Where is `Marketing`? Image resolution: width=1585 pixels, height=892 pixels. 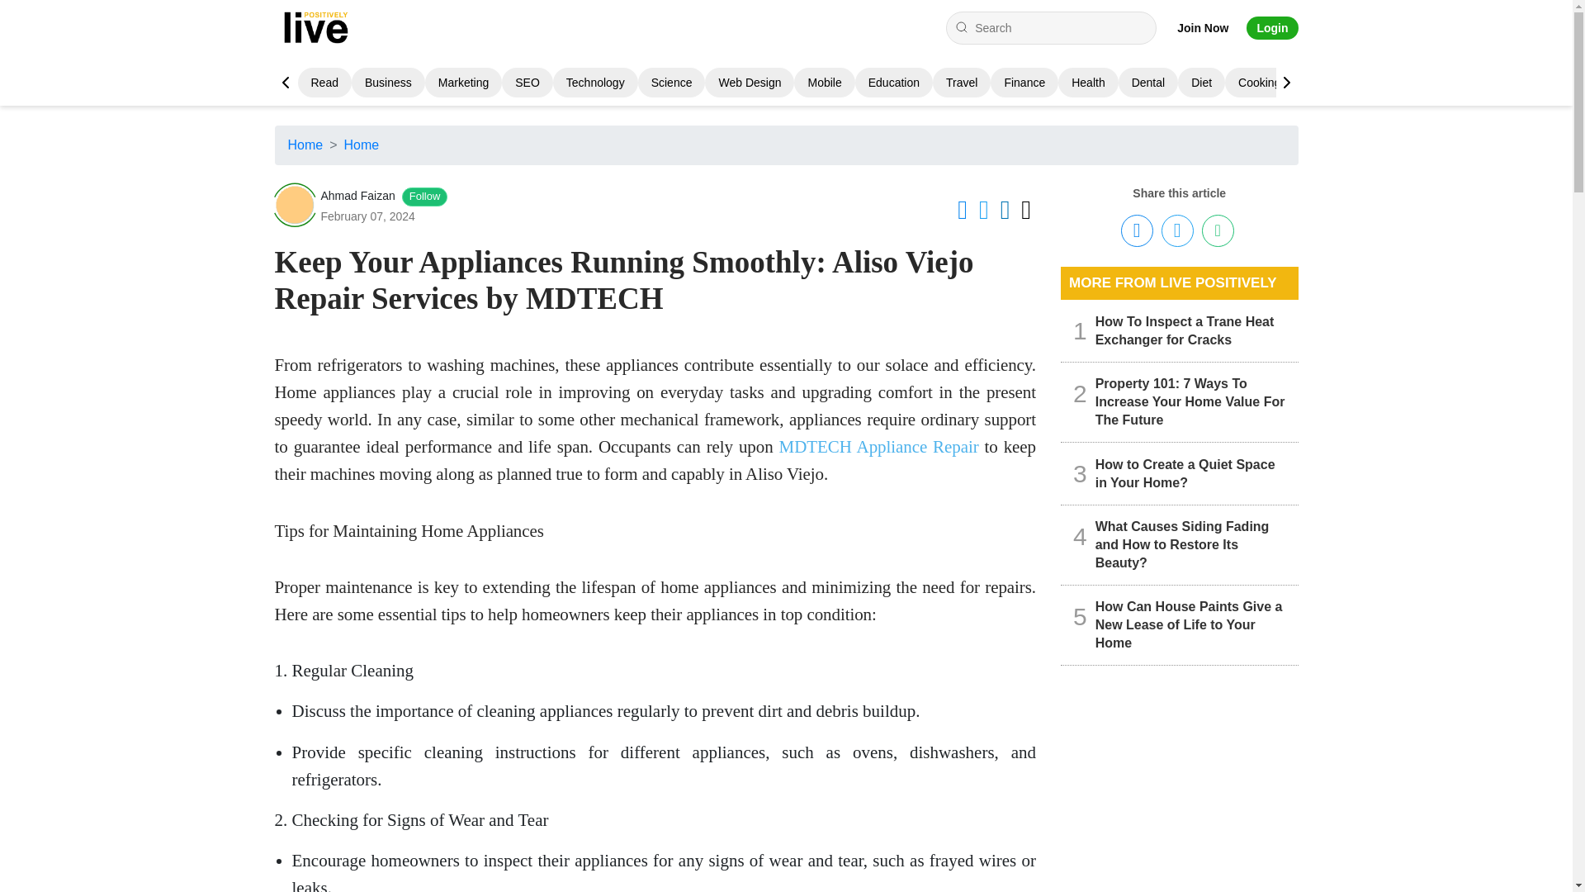 Marketing is located at coordinates (463, 83).